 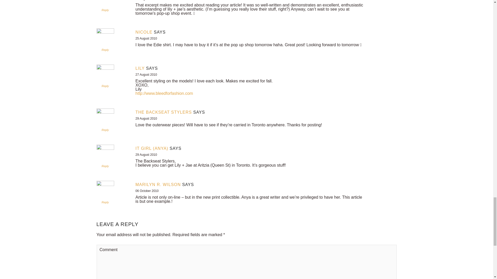 What do you see at coordinates (158, 184) in the screenshot?
I see `MARILYN R. WILSON` at bounding box center [158, 184].